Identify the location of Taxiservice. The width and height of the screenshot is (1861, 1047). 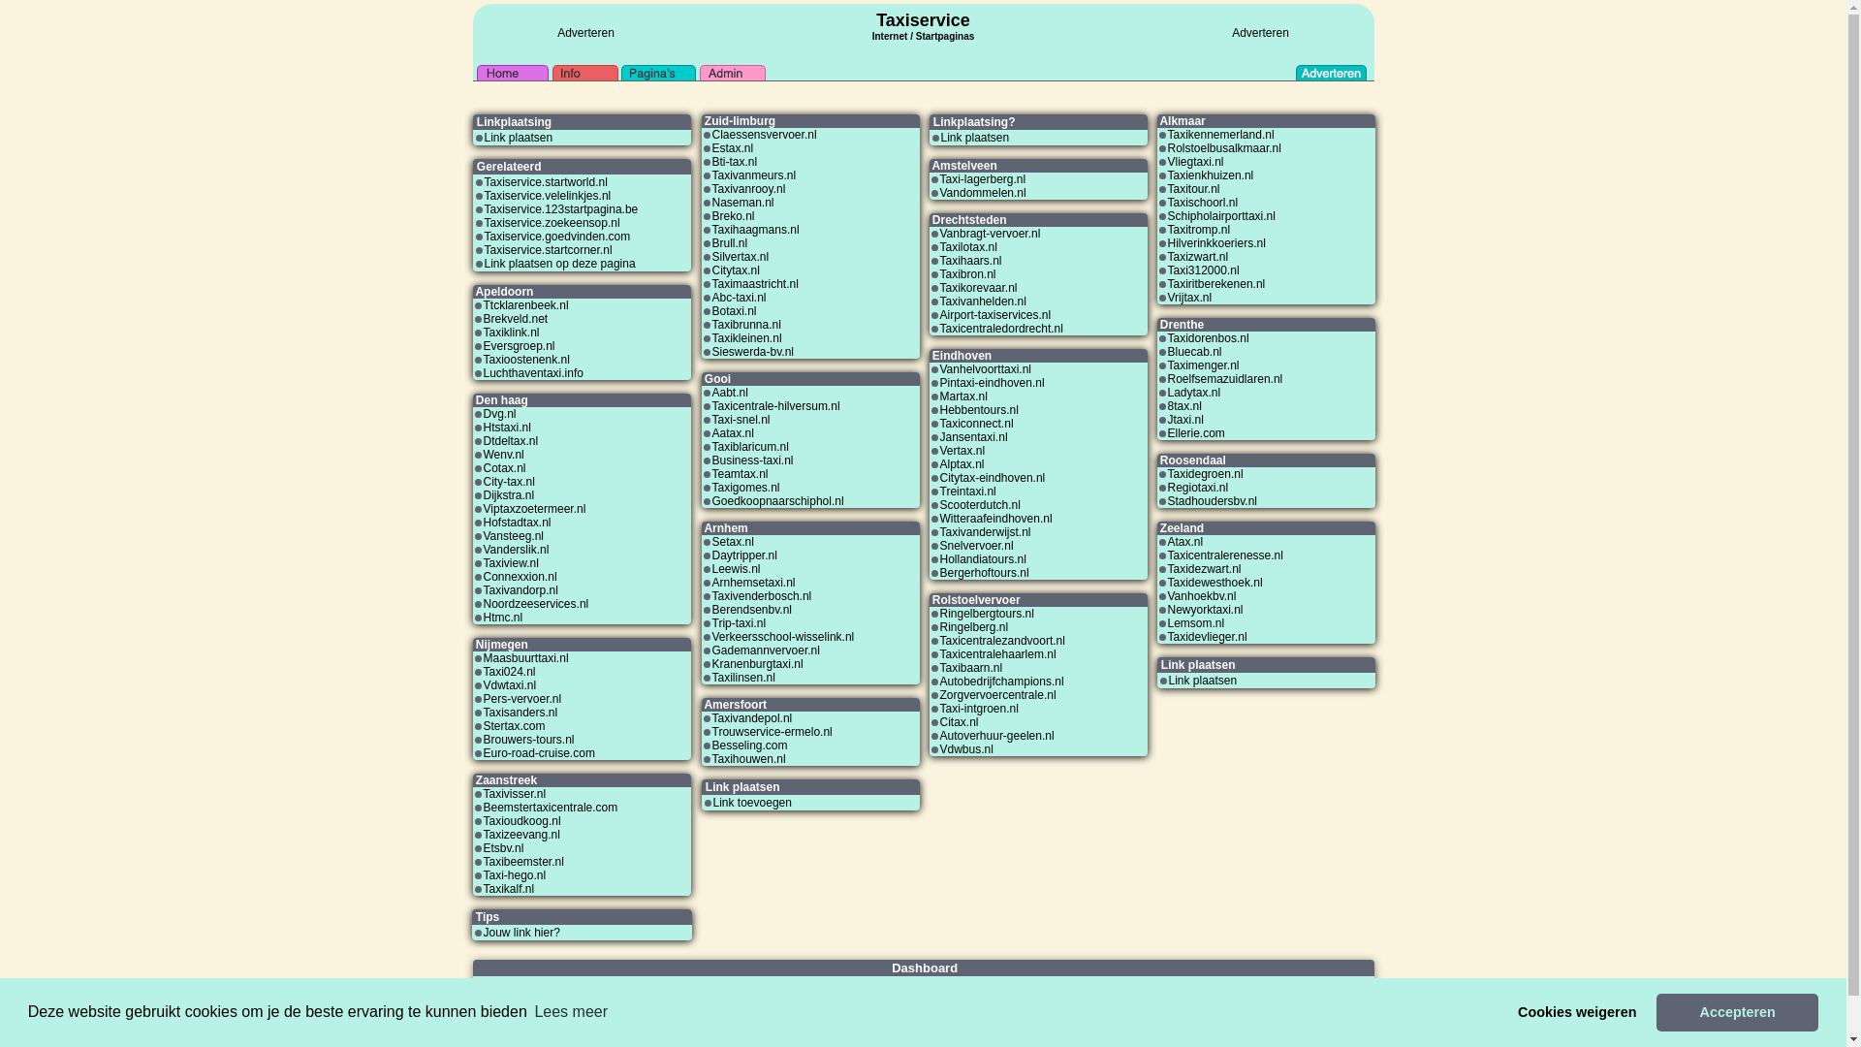
(923, 20).